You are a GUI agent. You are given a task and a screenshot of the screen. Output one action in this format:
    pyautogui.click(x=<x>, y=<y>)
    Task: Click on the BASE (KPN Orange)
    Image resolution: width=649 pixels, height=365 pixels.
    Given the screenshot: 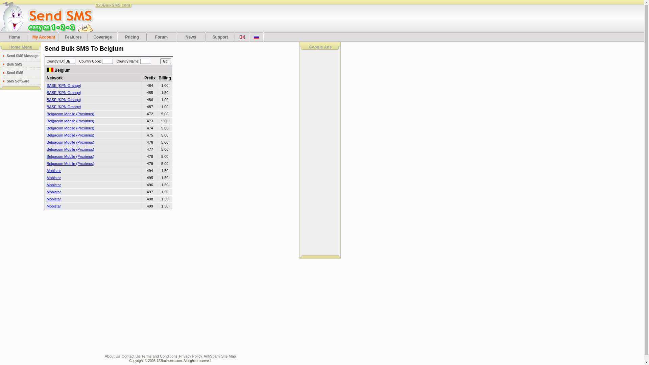 What is the action you would take?
    pyautogui.click(x=64, y=86)
    